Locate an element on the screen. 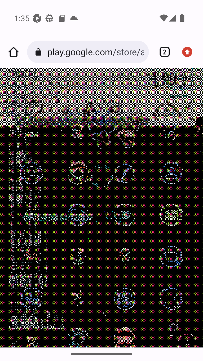 The image size is (203, 361). Switch or close tabs is located at coordinates (162, 52).